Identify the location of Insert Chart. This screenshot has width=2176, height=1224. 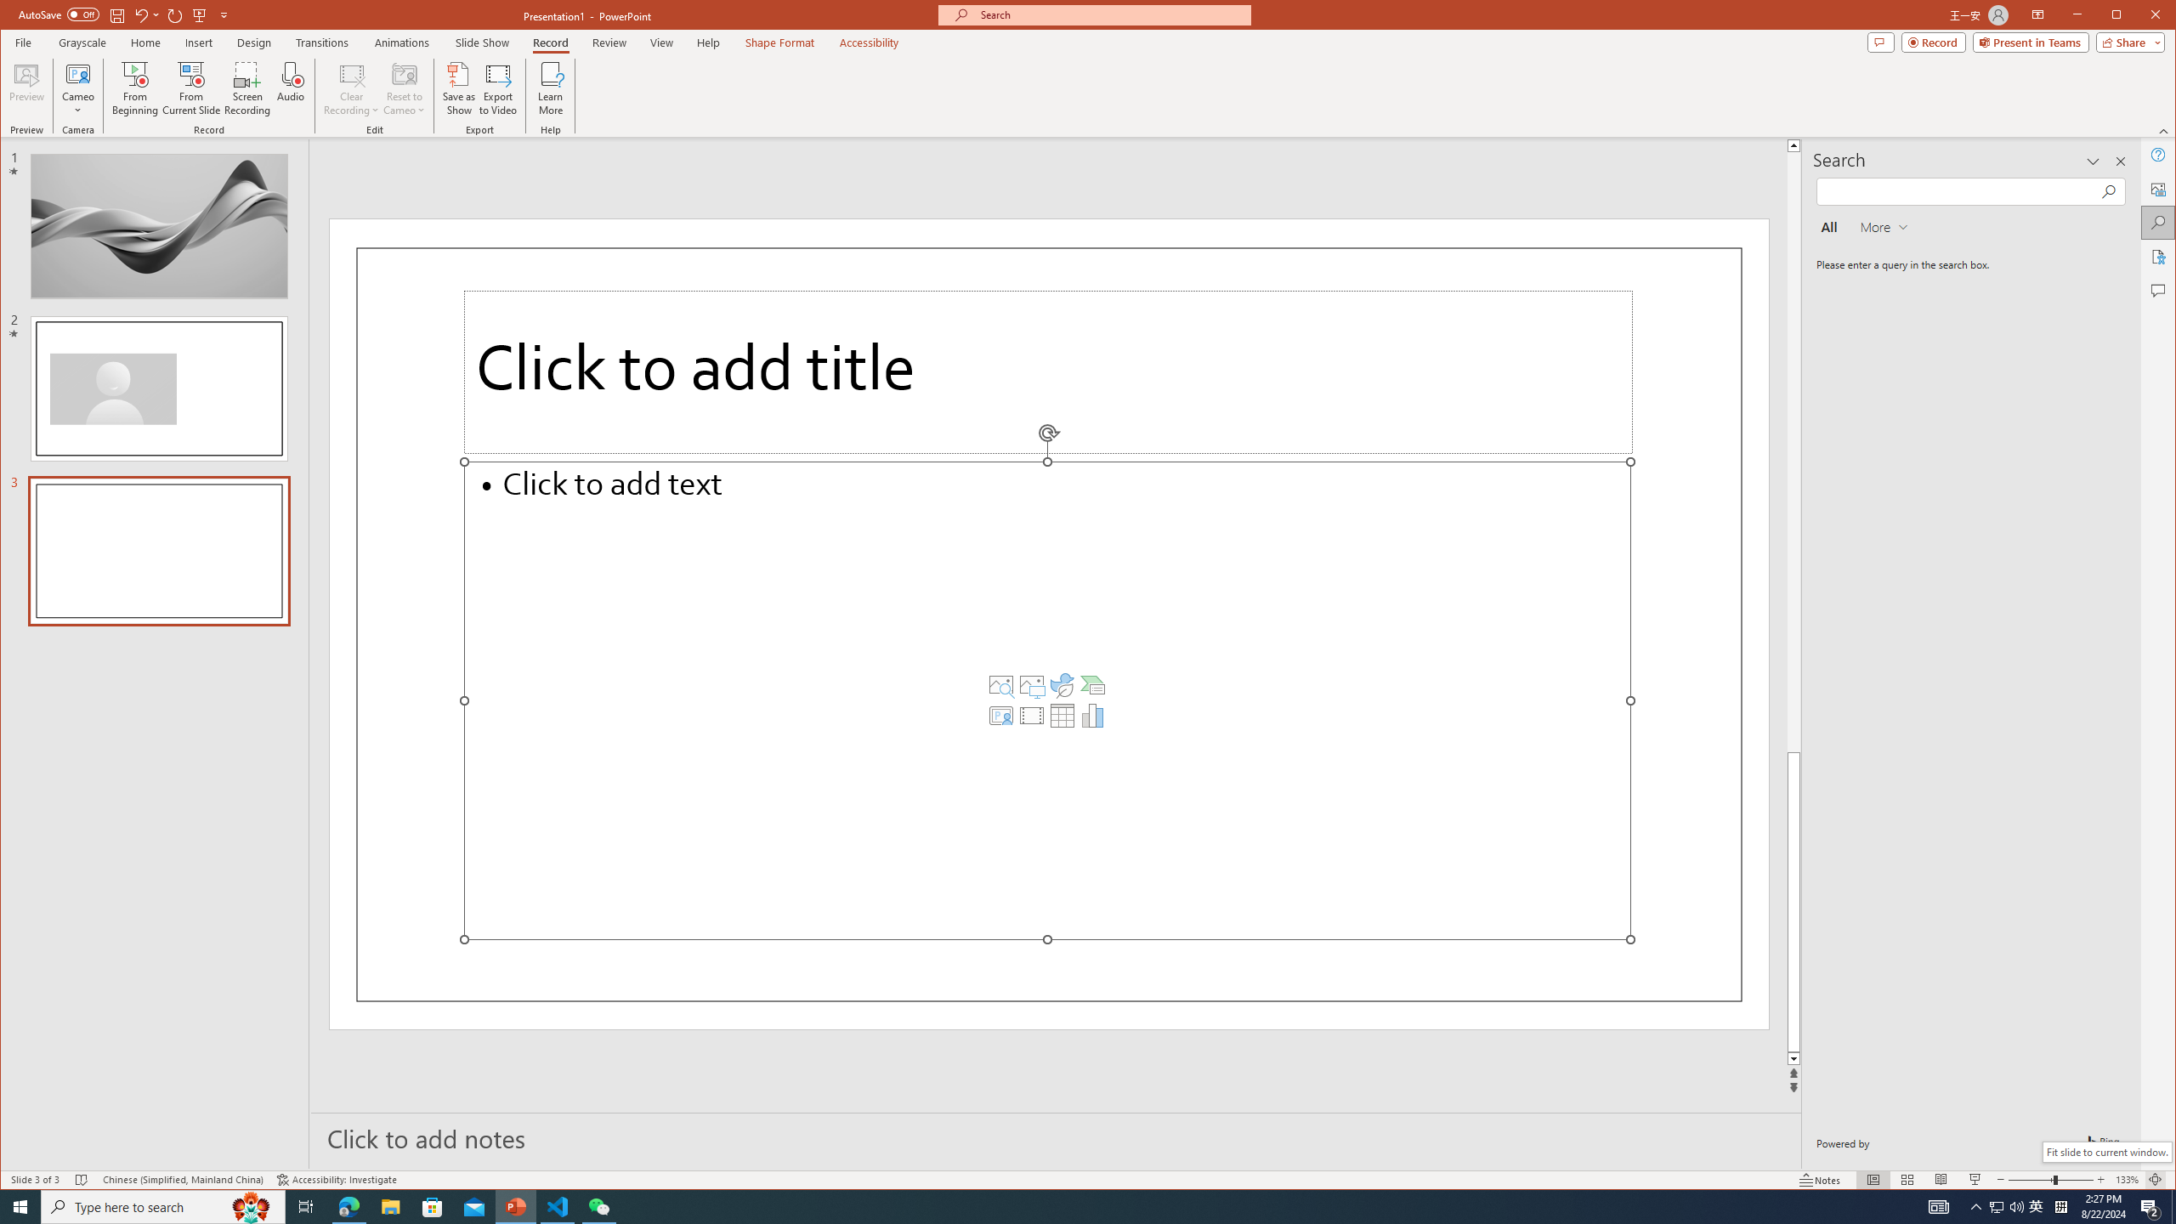
(1093, 716).